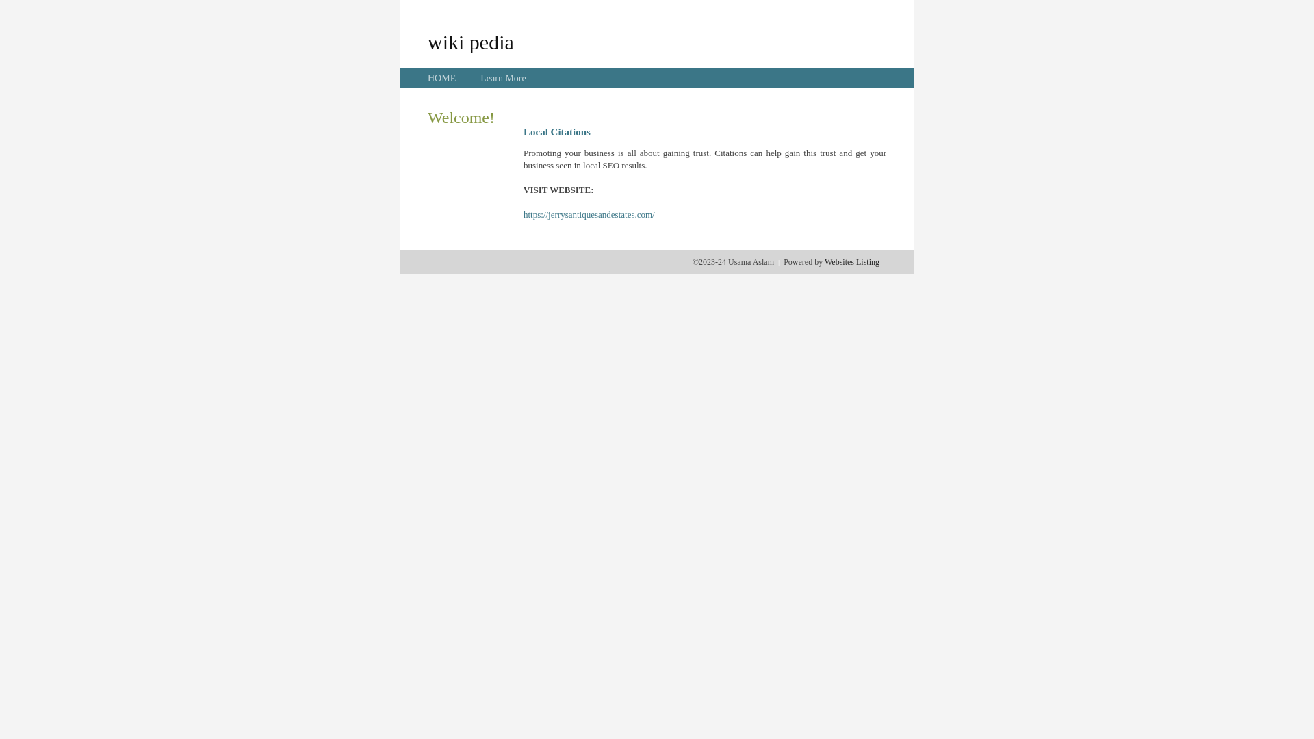 Image resolution: width=1314 pixels, height=739 pixels. Describe the element at coordinates (589, 215) in the screenshot. I see `https://jerrysantiquesandestates.com/` at that location.